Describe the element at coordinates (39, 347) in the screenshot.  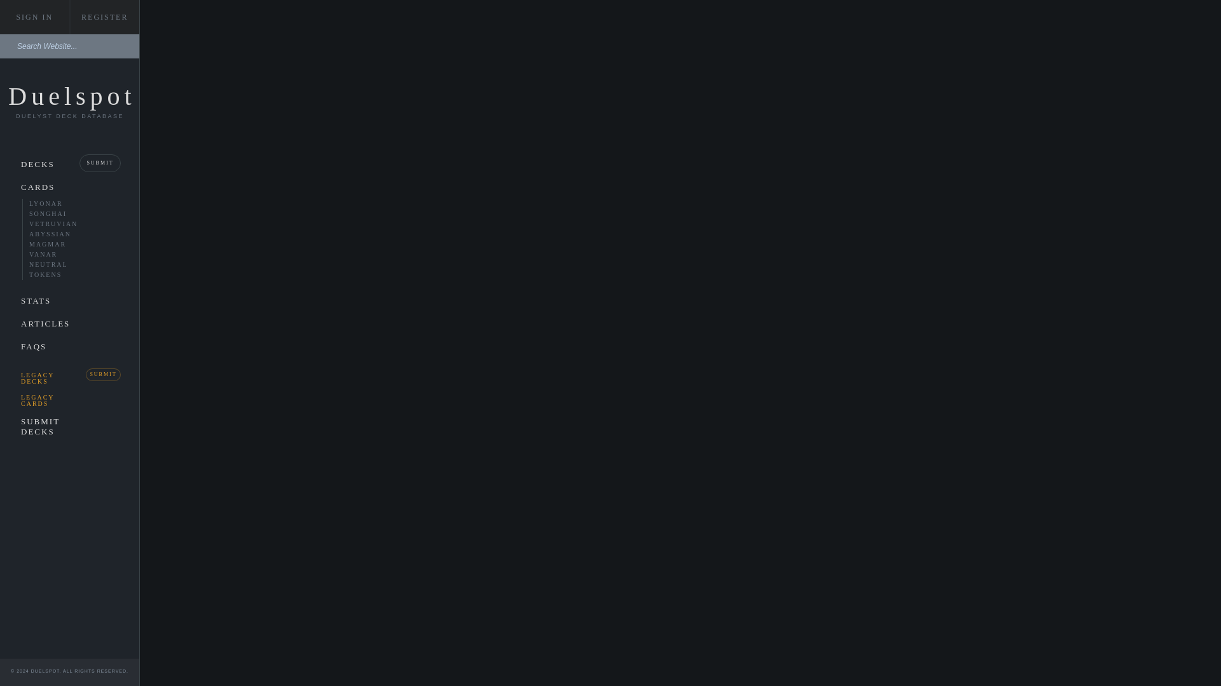
I see `FAQS` at that location.